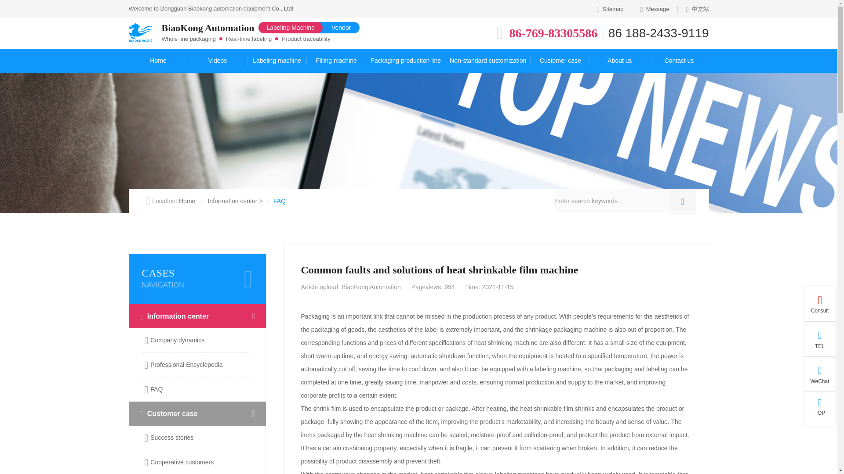  Describe the element at coordinates (277, 61) in the screenshot. I see `Labeling machine` at that location.